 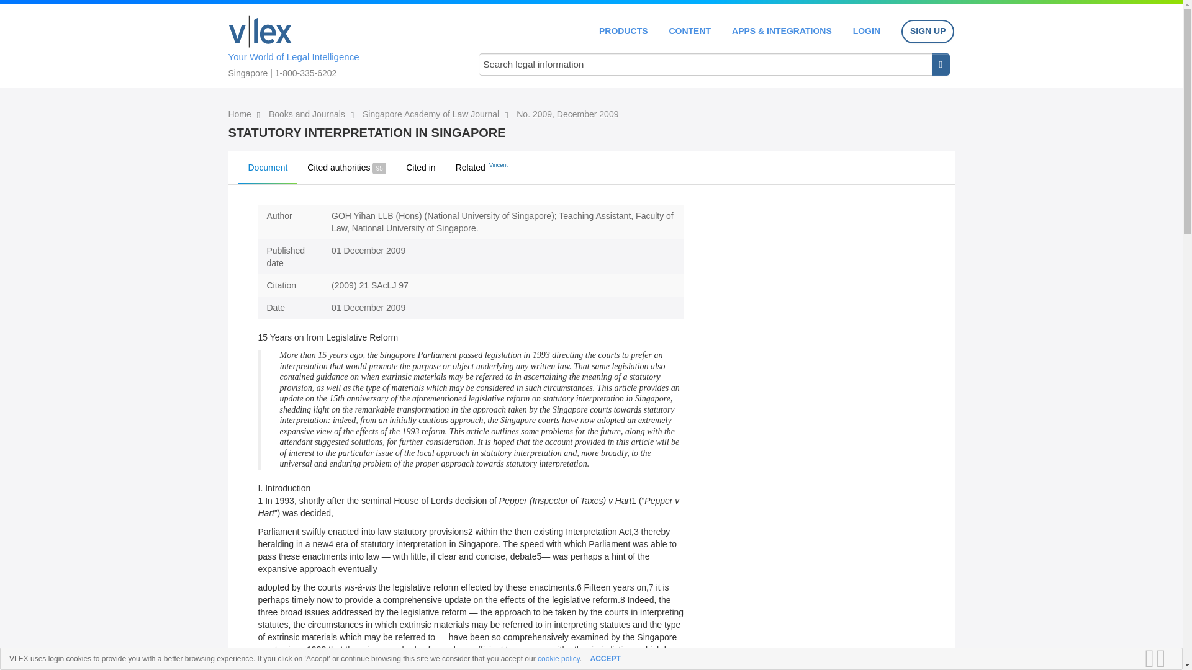 What do you see at coordinates (928, 32) in the screenshot?
I see `SIGN UP` at bounding box center [928, 32].